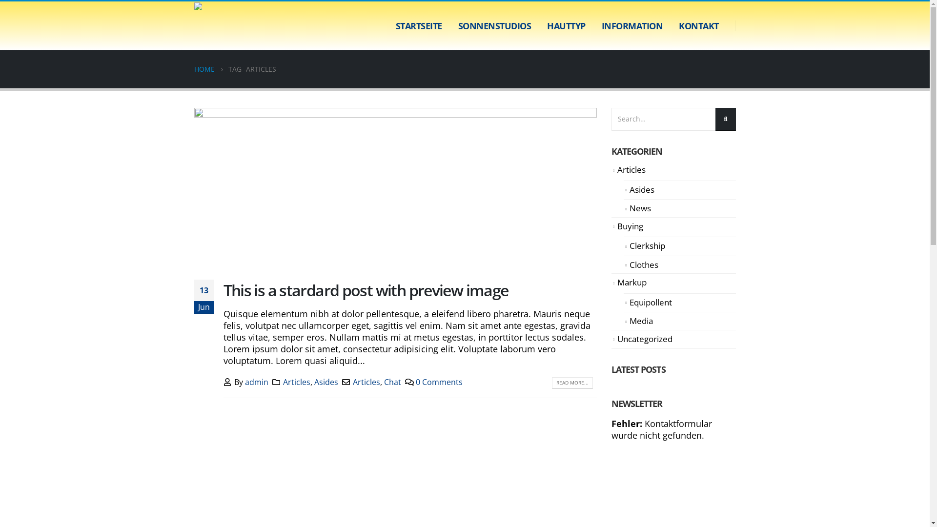 Image resolution: width=937 pixels, height=527 pixels. Describe the element at coordinates (572, 383) in the screenshot. I see `READ MORE...` at that location.